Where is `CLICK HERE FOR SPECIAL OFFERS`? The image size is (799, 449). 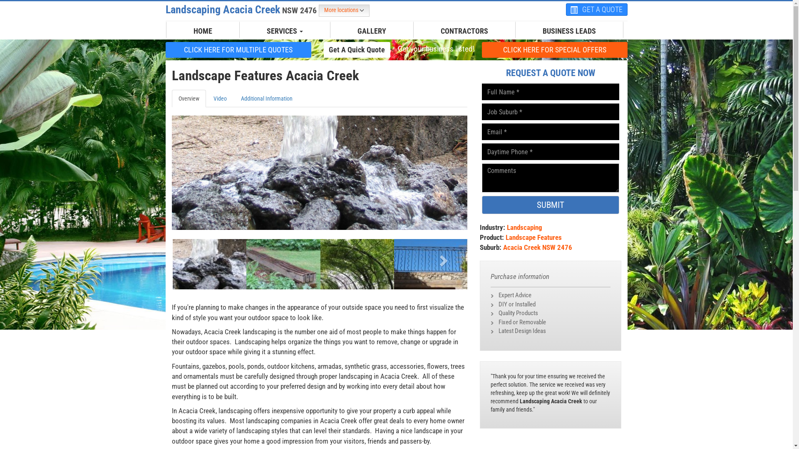 CLICK HERE FOR SPECIAL OFFERS is located at coordinates (555, 50).